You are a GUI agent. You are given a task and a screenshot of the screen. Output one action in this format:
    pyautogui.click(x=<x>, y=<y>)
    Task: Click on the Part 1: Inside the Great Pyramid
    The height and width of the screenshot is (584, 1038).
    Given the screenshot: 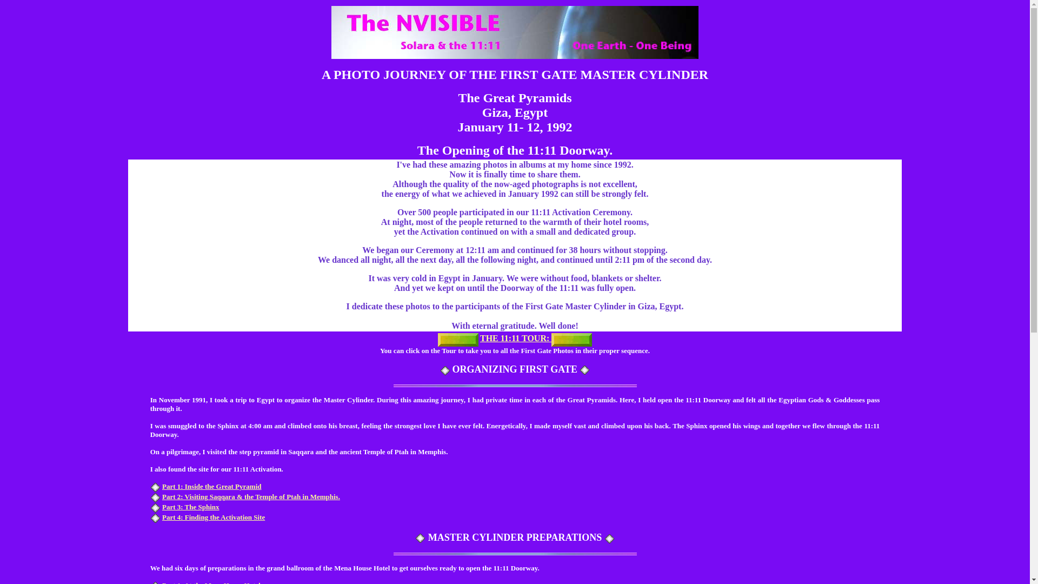 What is the action you would take?
    pyautogui.click(x=211, y=487)
    